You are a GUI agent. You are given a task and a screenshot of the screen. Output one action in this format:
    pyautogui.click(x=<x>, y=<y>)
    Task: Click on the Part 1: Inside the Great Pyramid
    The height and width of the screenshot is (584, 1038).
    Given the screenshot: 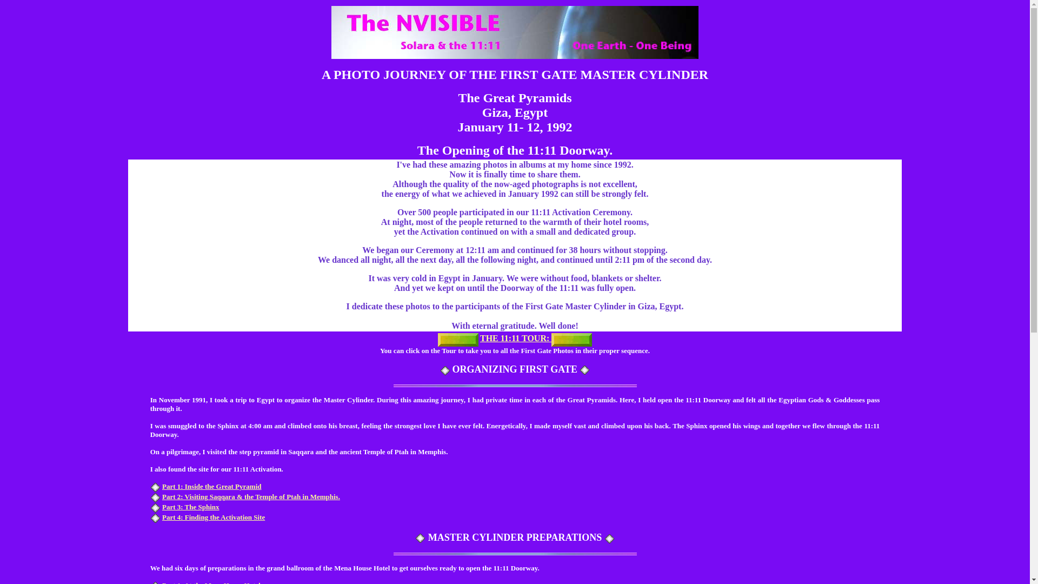 What is the action you would take?
    pyautogui.click(x=211, y=487)
    